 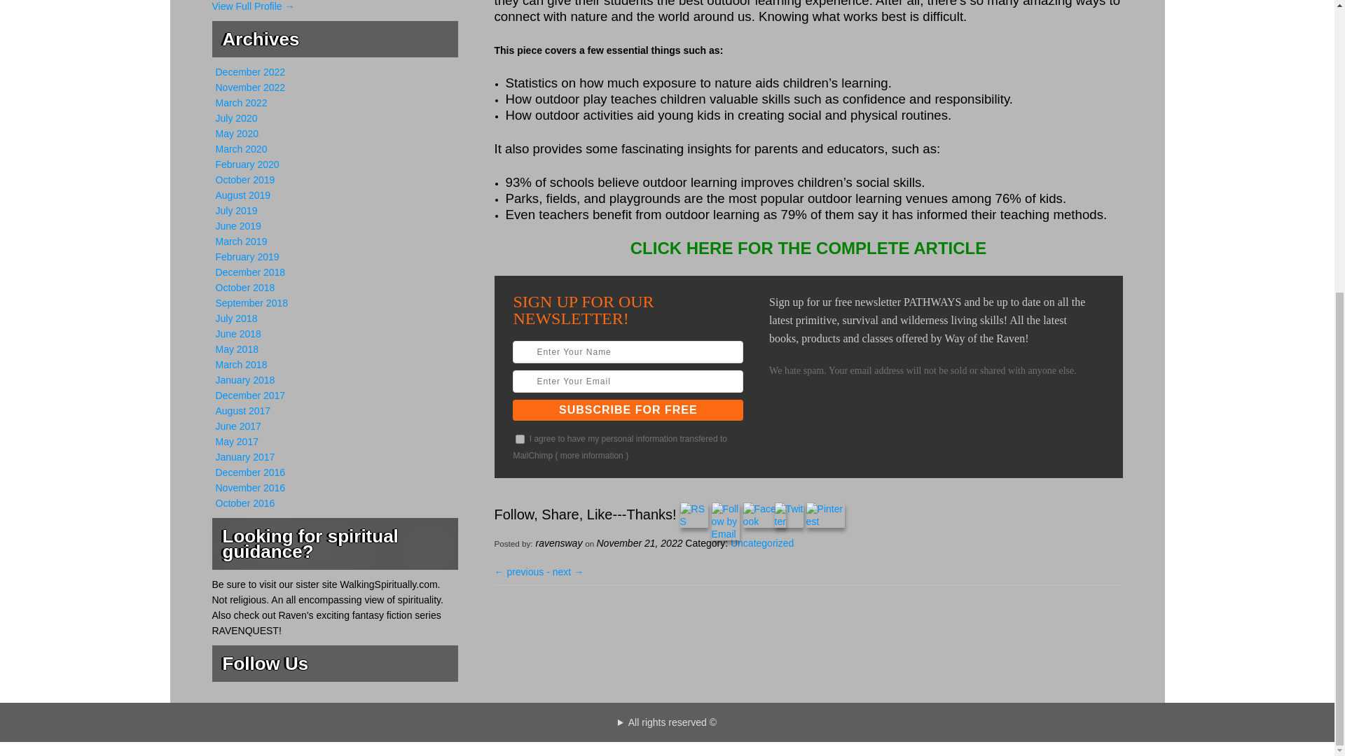 What do you see at coordinates (241, 103) in the screenshot?
I see `March 2022` at bounding box center [241, 103].